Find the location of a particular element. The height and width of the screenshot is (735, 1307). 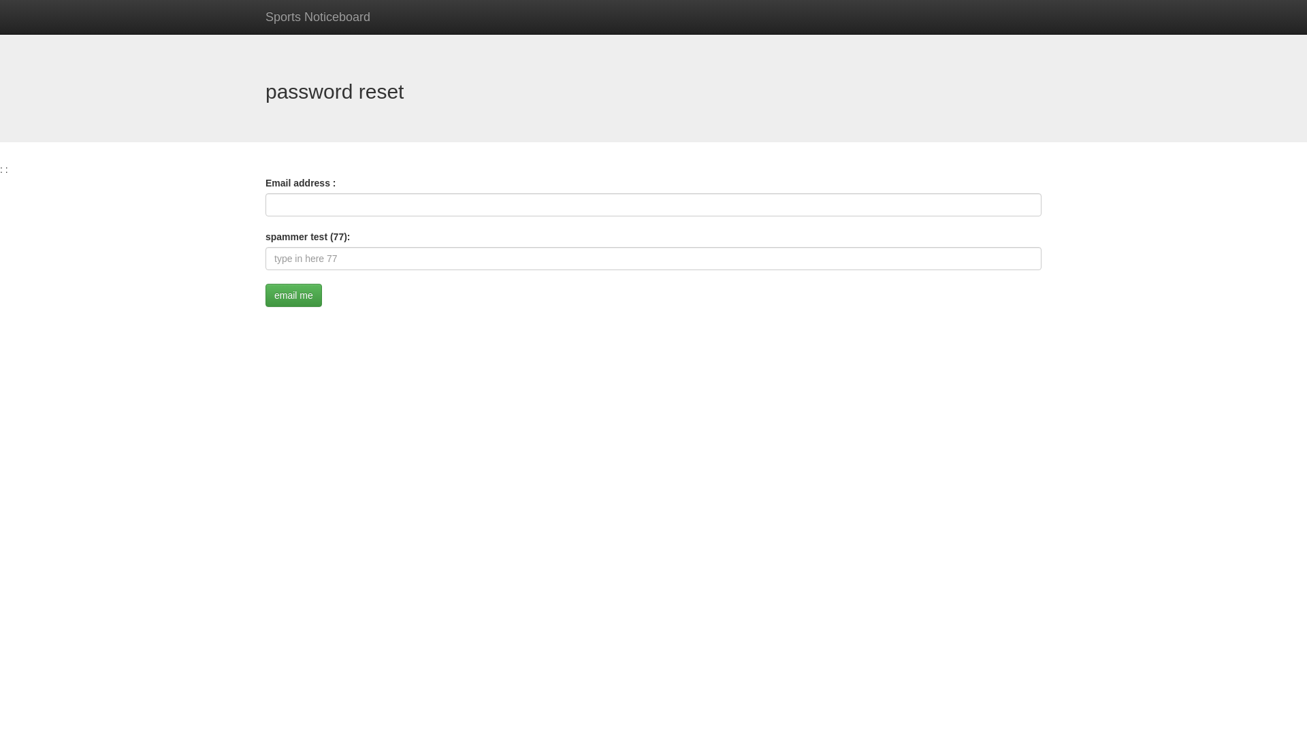

Sports Noticeboard is located at coordinates (318, 17).